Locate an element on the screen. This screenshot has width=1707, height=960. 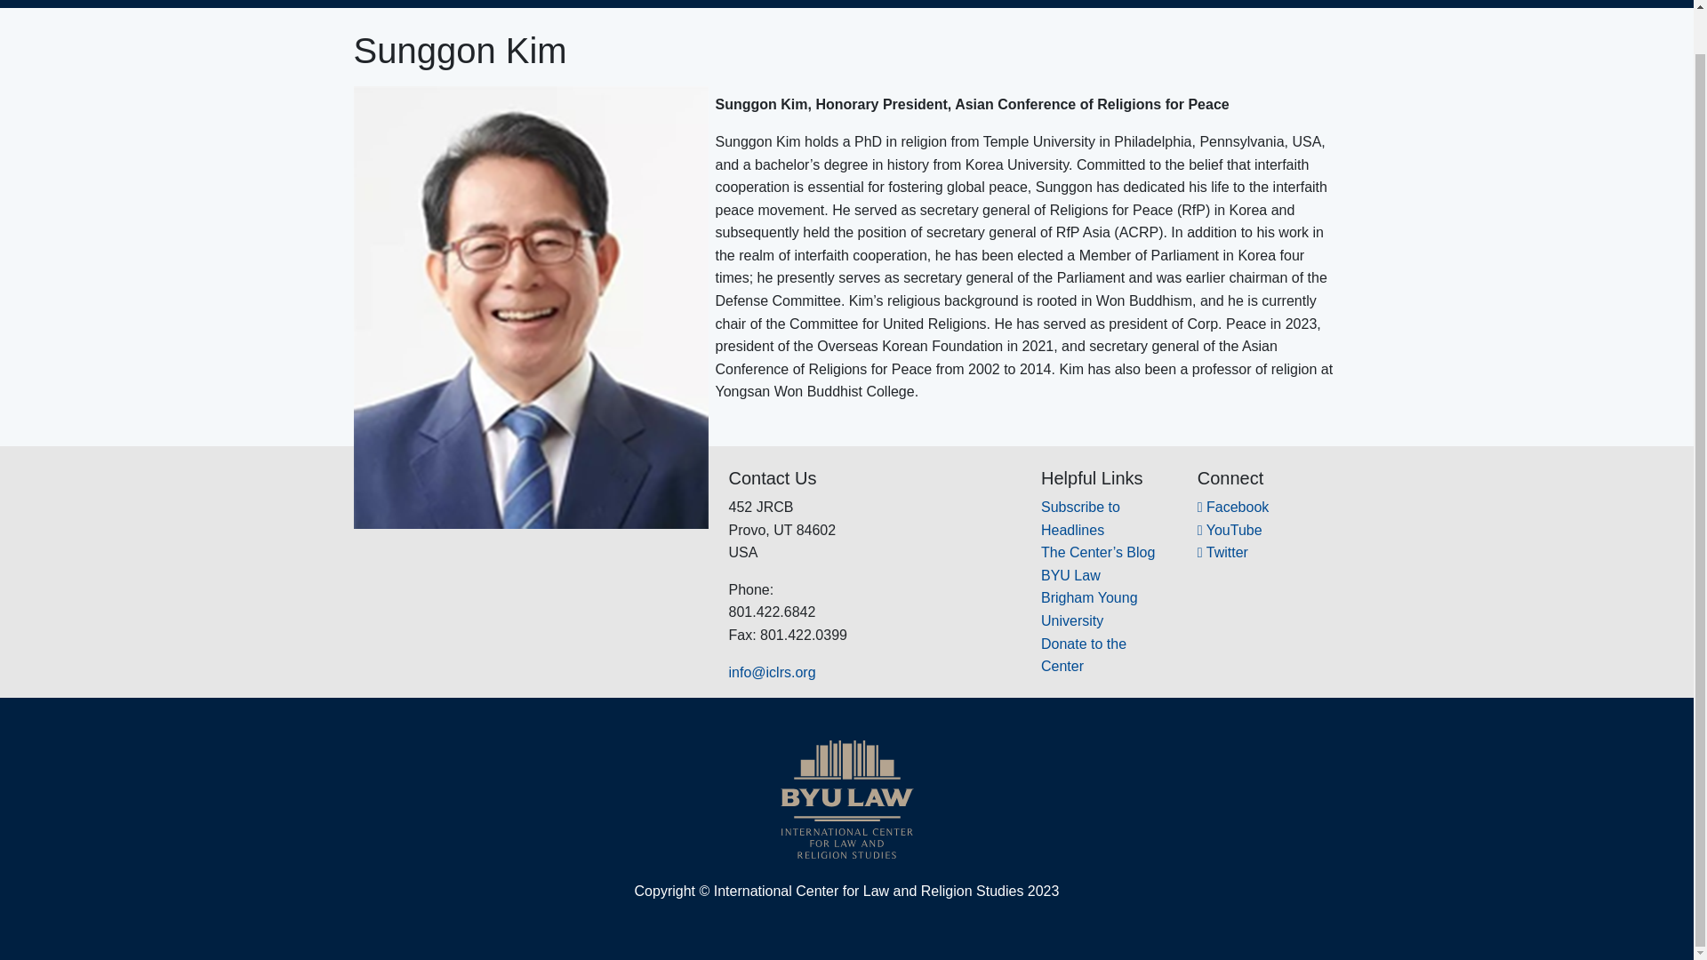
Twitter is located at coordinates (1222, 552).